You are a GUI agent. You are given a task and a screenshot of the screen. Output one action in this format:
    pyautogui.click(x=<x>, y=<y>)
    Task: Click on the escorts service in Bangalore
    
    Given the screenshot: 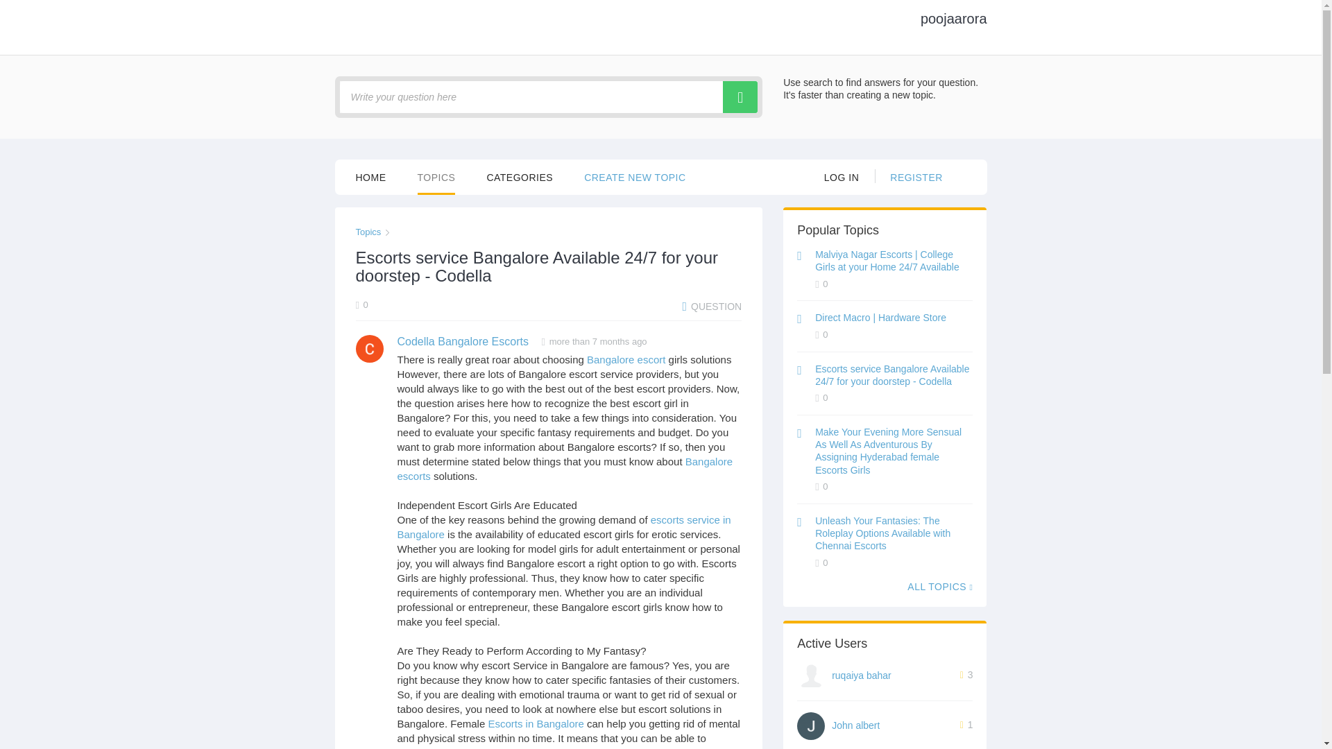 What is the action you would take?
    pyautogui.click(x=563, y=526)
    